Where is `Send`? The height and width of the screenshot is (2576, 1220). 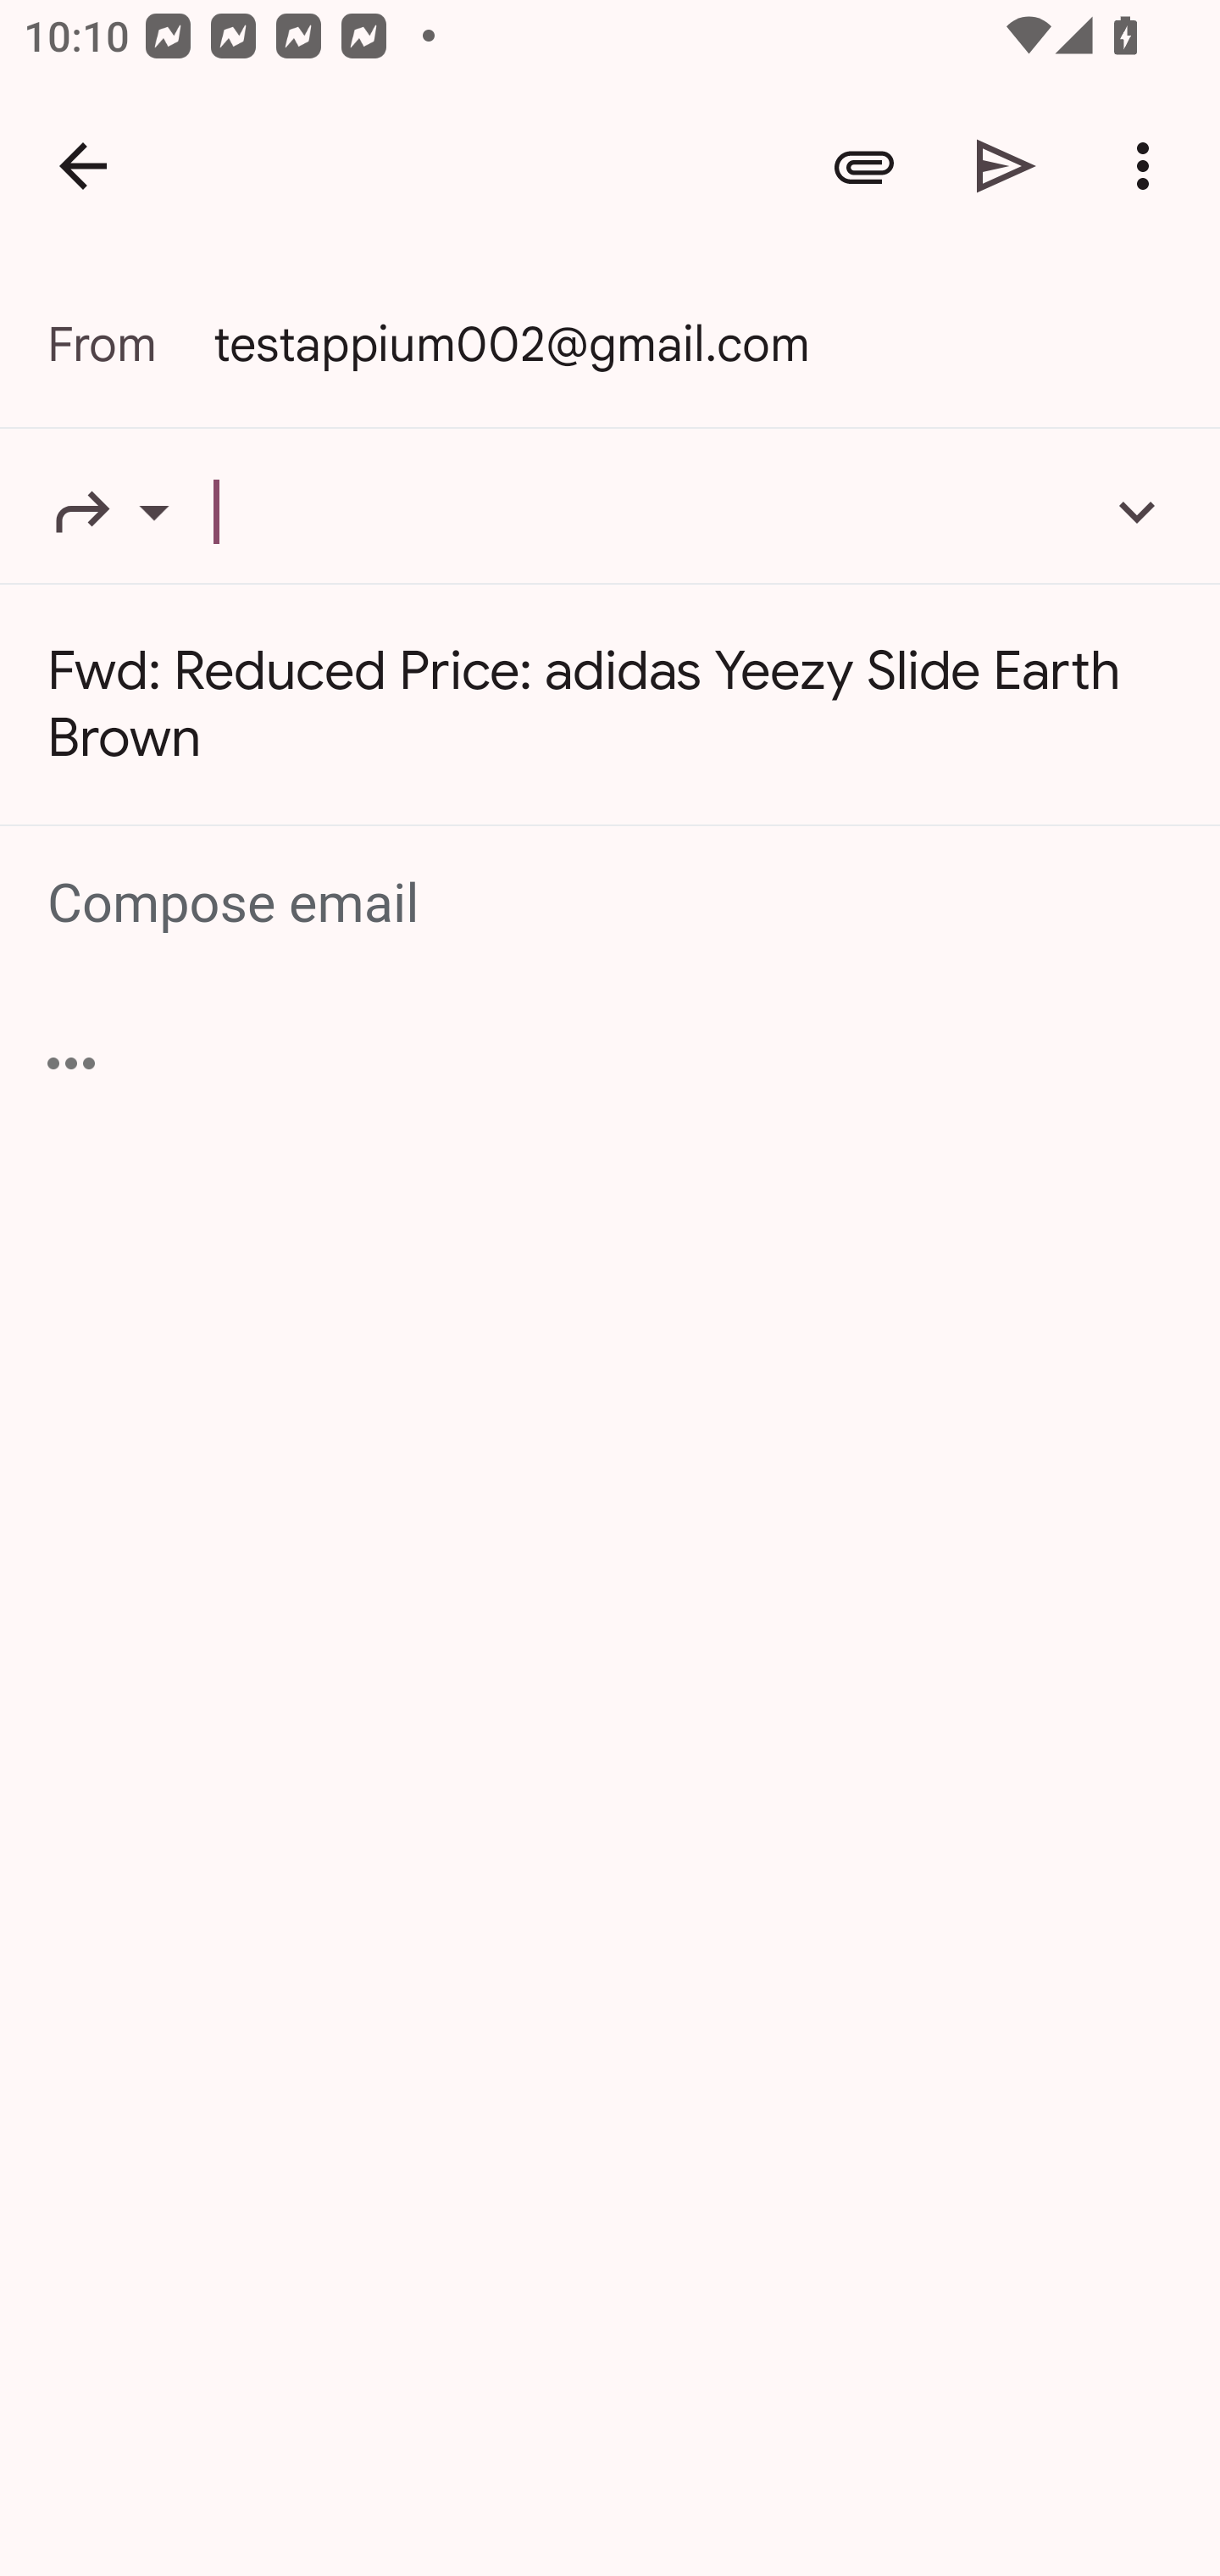
Send is located at coordinates (1006, 166).